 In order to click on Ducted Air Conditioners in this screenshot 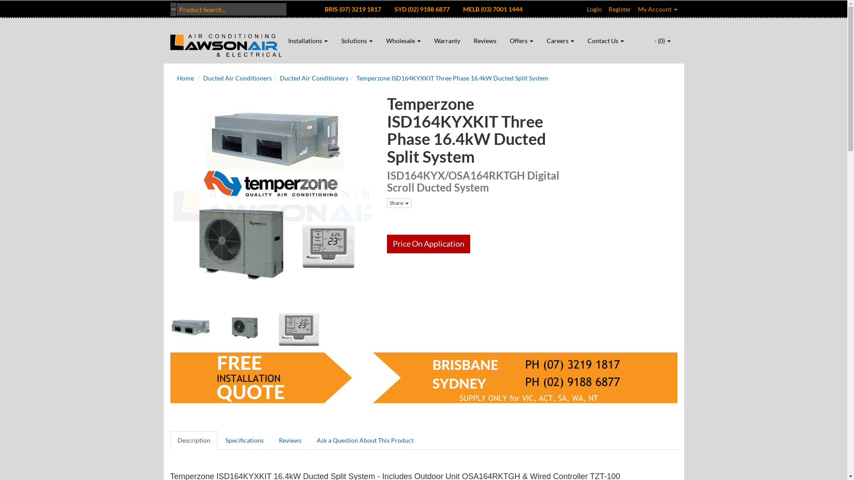, I will do `click(314, 78)`.